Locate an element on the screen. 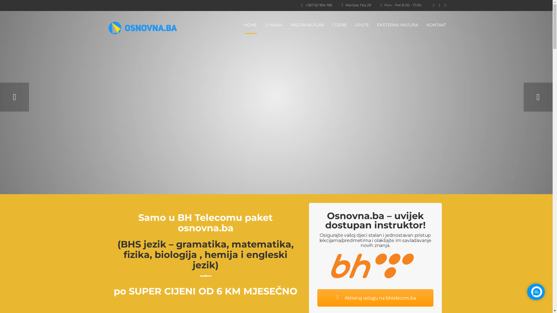  UPUTE is located at coordinates (361, 25).